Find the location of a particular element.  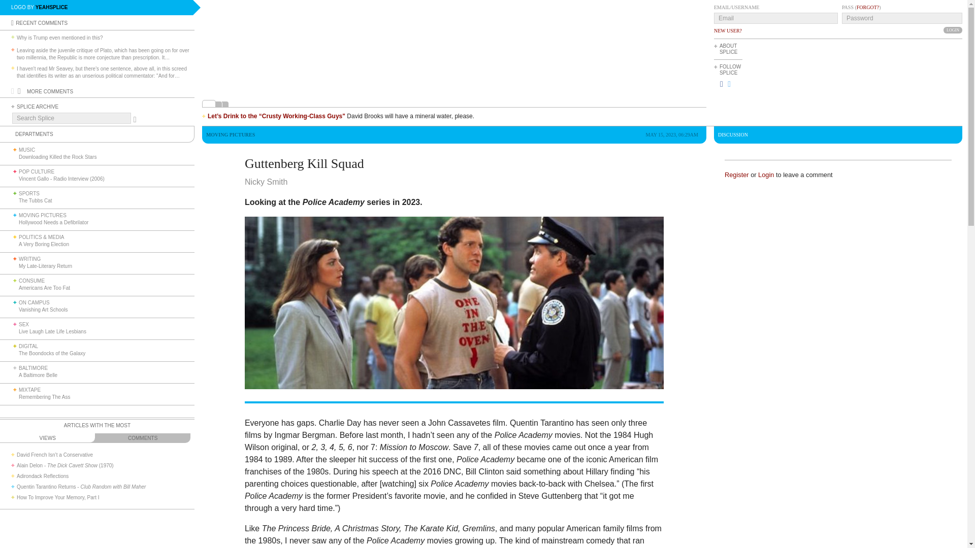

WRITING is located at coordinates (29, 259).